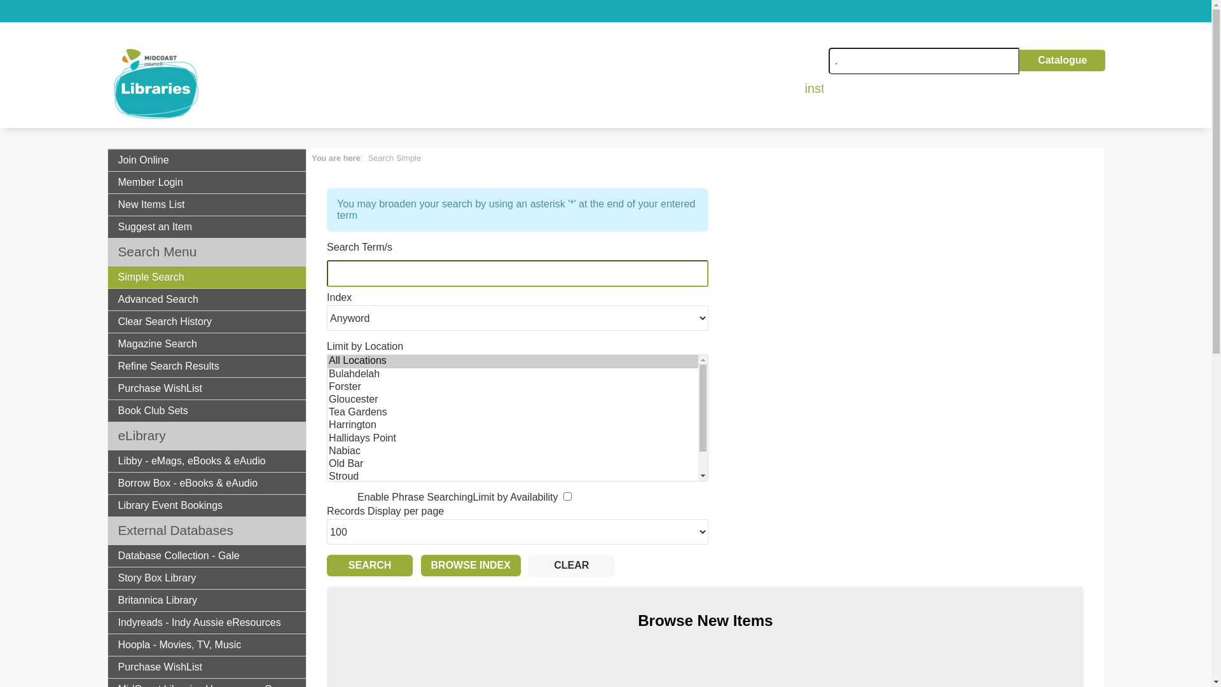  Describe the element at coordinates (207, 277) in the screenshot. I see `Simple Search` at that location.